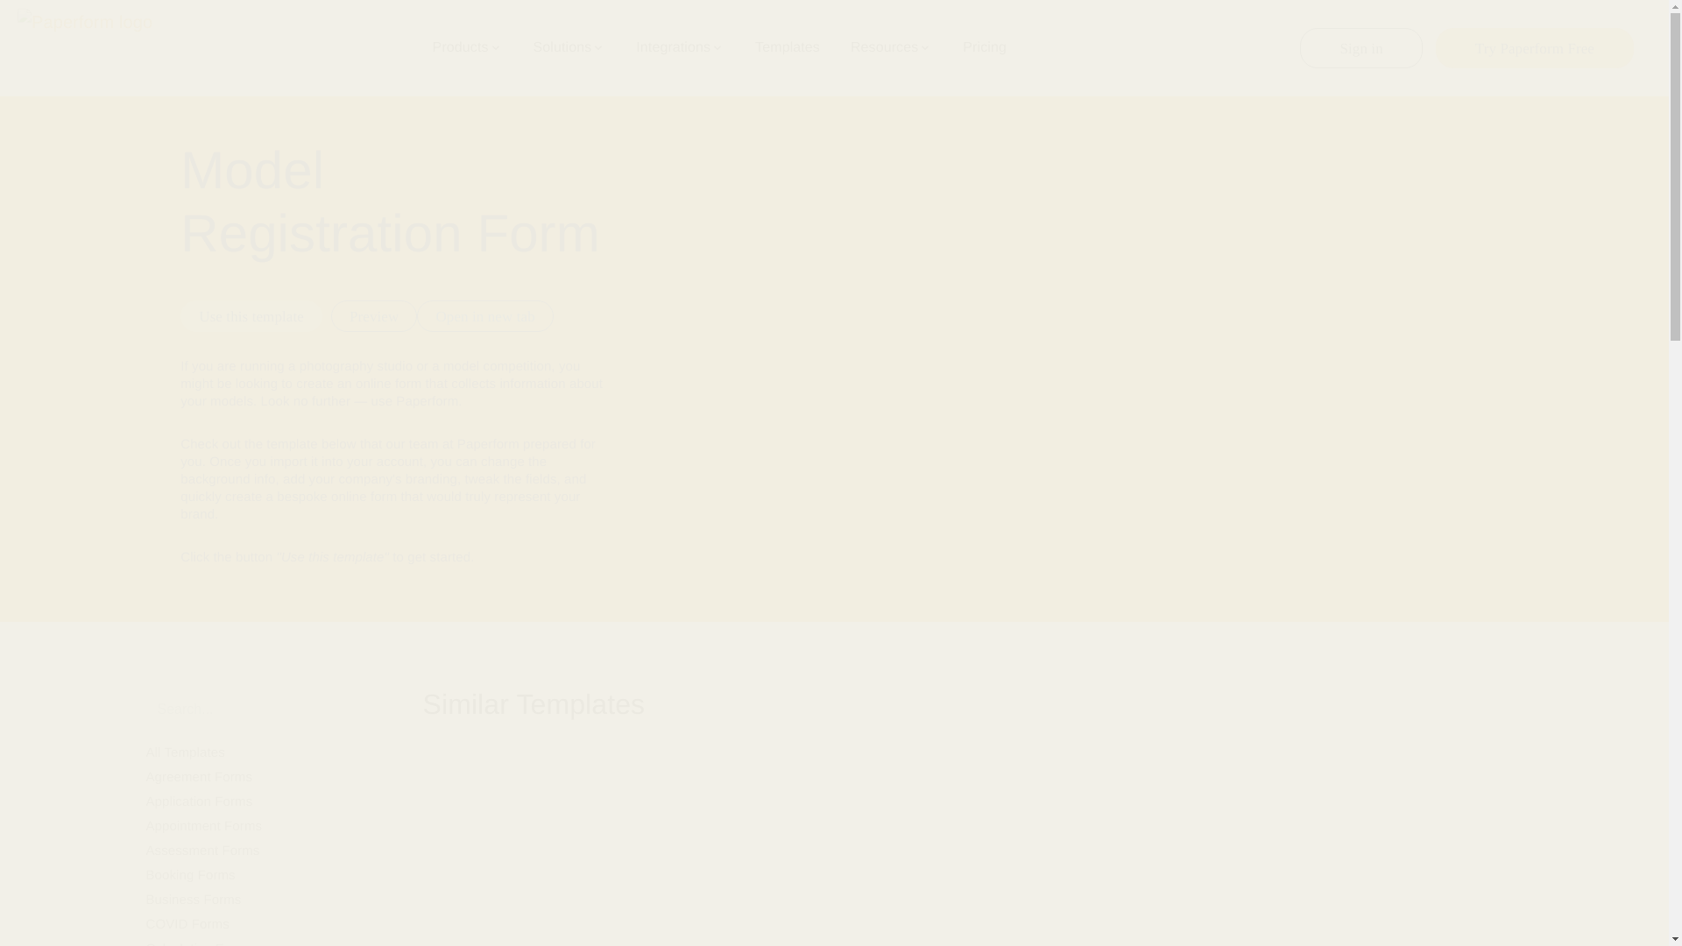  Describe the element at coordinates (1535, 47) in the screenshot. I see `Try Paperform Free` at that location.